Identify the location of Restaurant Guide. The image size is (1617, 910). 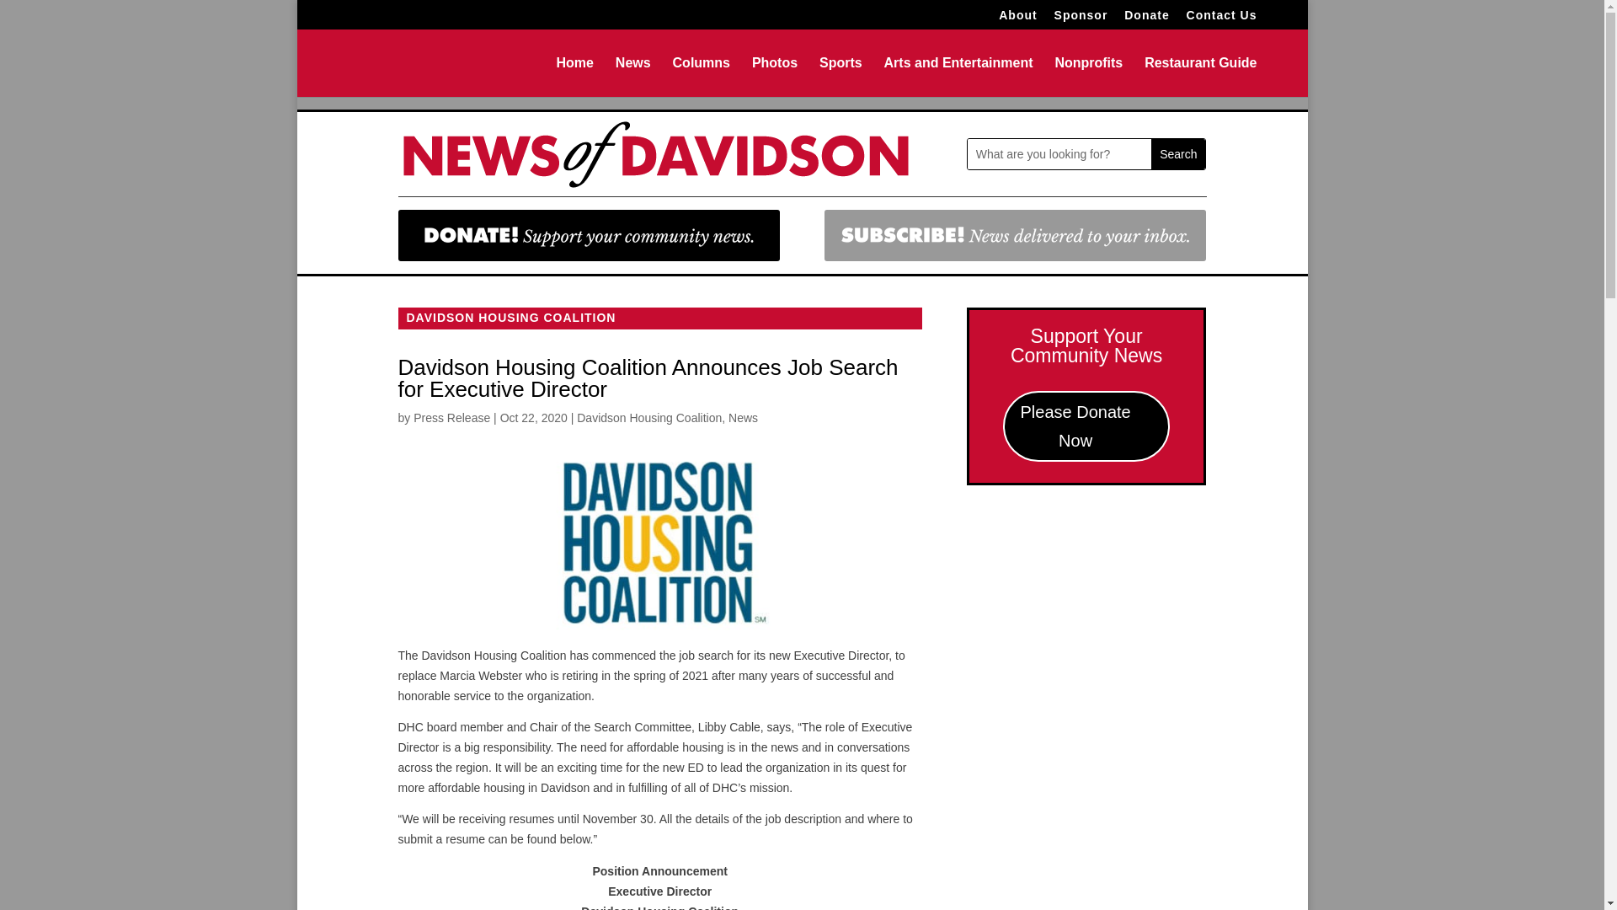
(1200, 77).